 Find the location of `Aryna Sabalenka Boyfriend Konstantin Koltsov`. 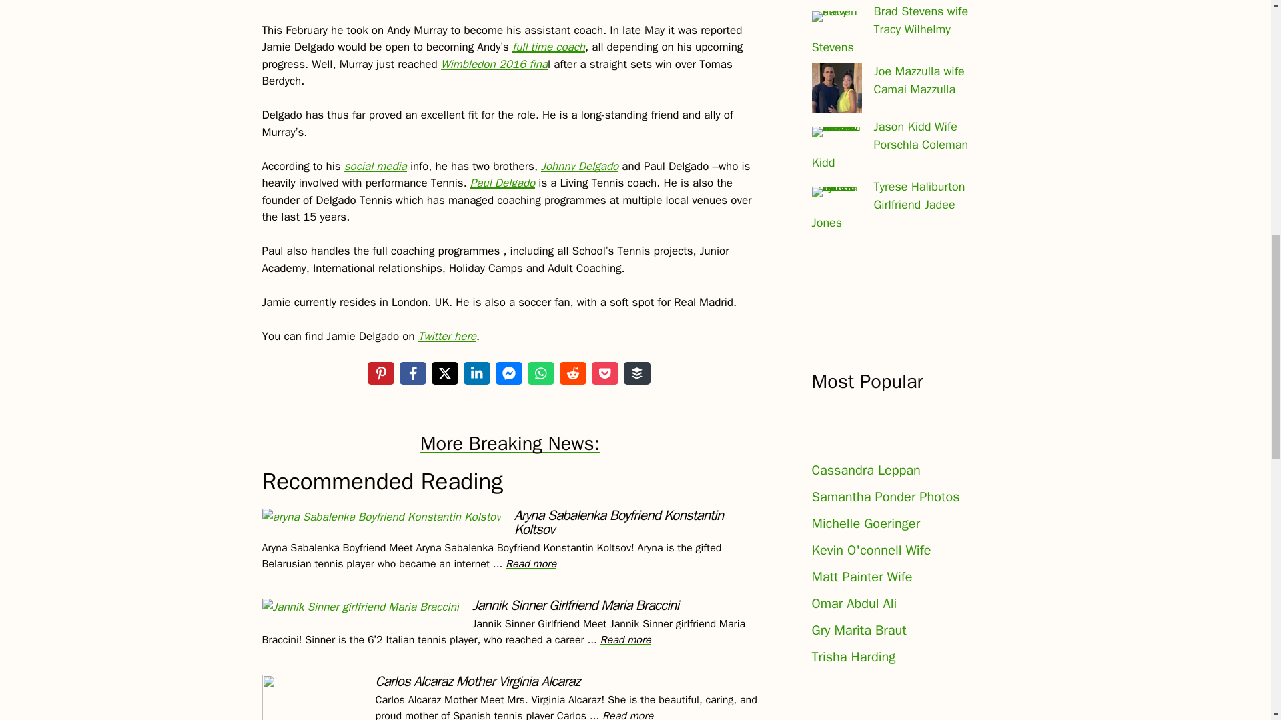

Aryna Sabalenka Boyfriend Konstantin Koltsov is located at coordinates (531, 564).